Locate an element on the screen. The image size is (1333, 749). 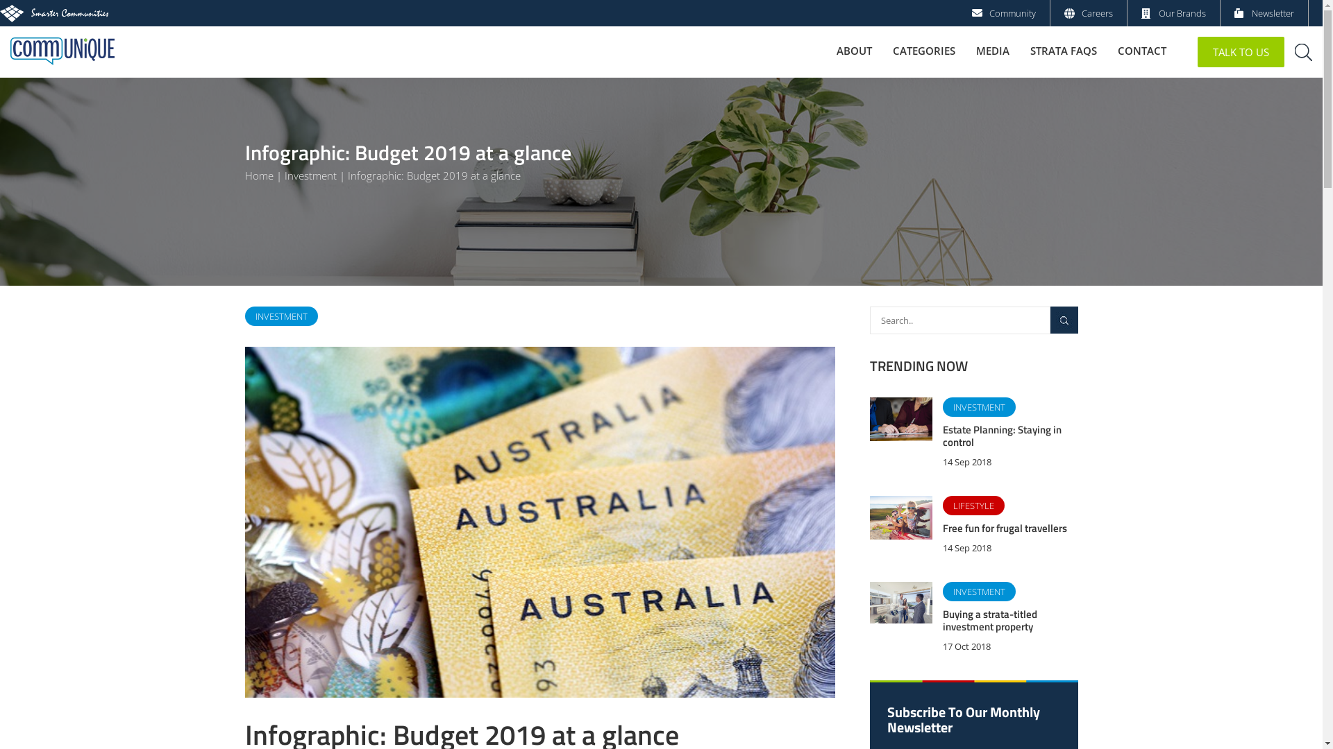
Our Brands is located at coordinates (1182, 13).